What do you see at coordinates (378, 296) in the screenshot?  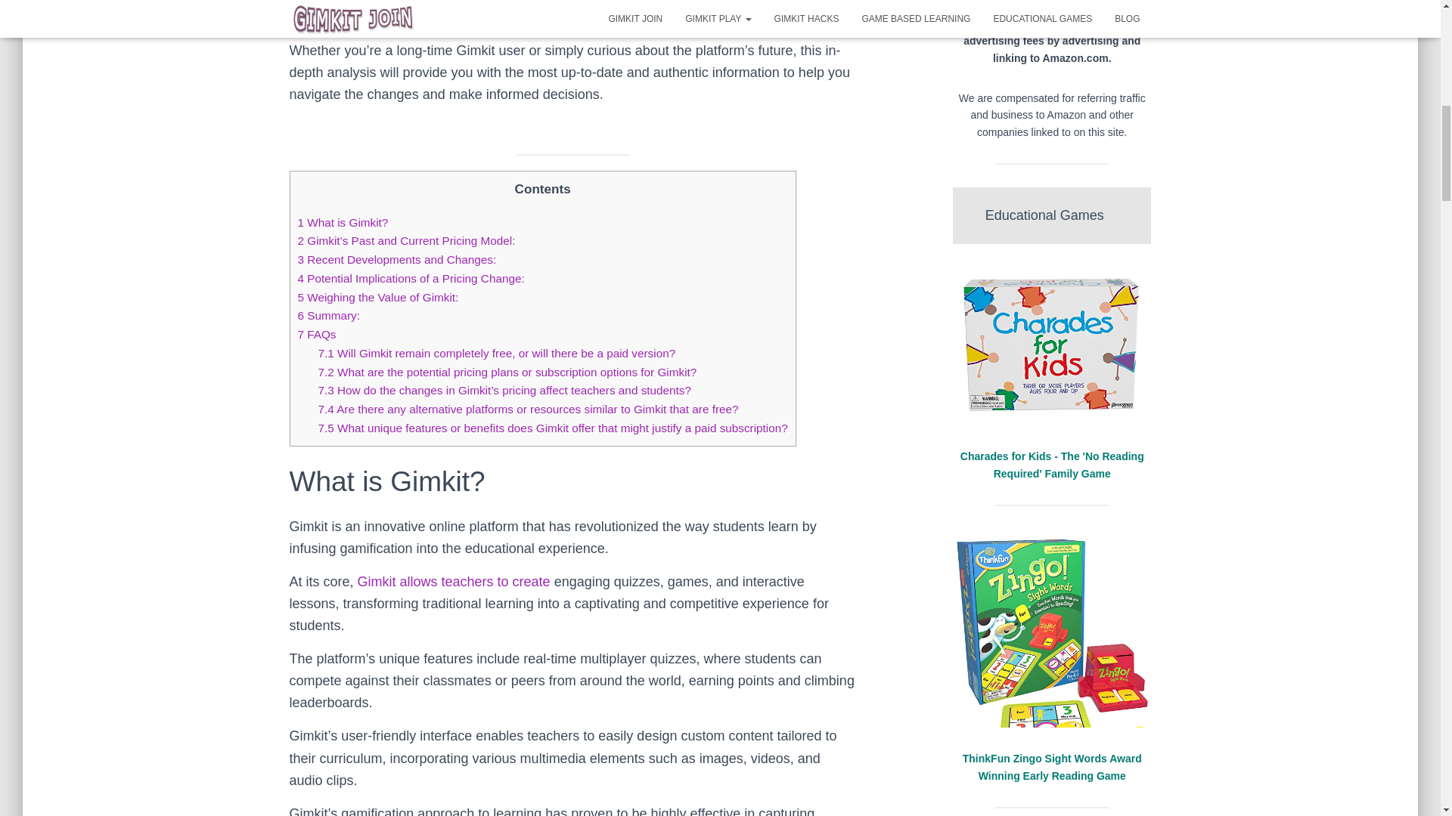 I see `5 Weighing the Value of Gimkit:` at bounding box center [378, 296].